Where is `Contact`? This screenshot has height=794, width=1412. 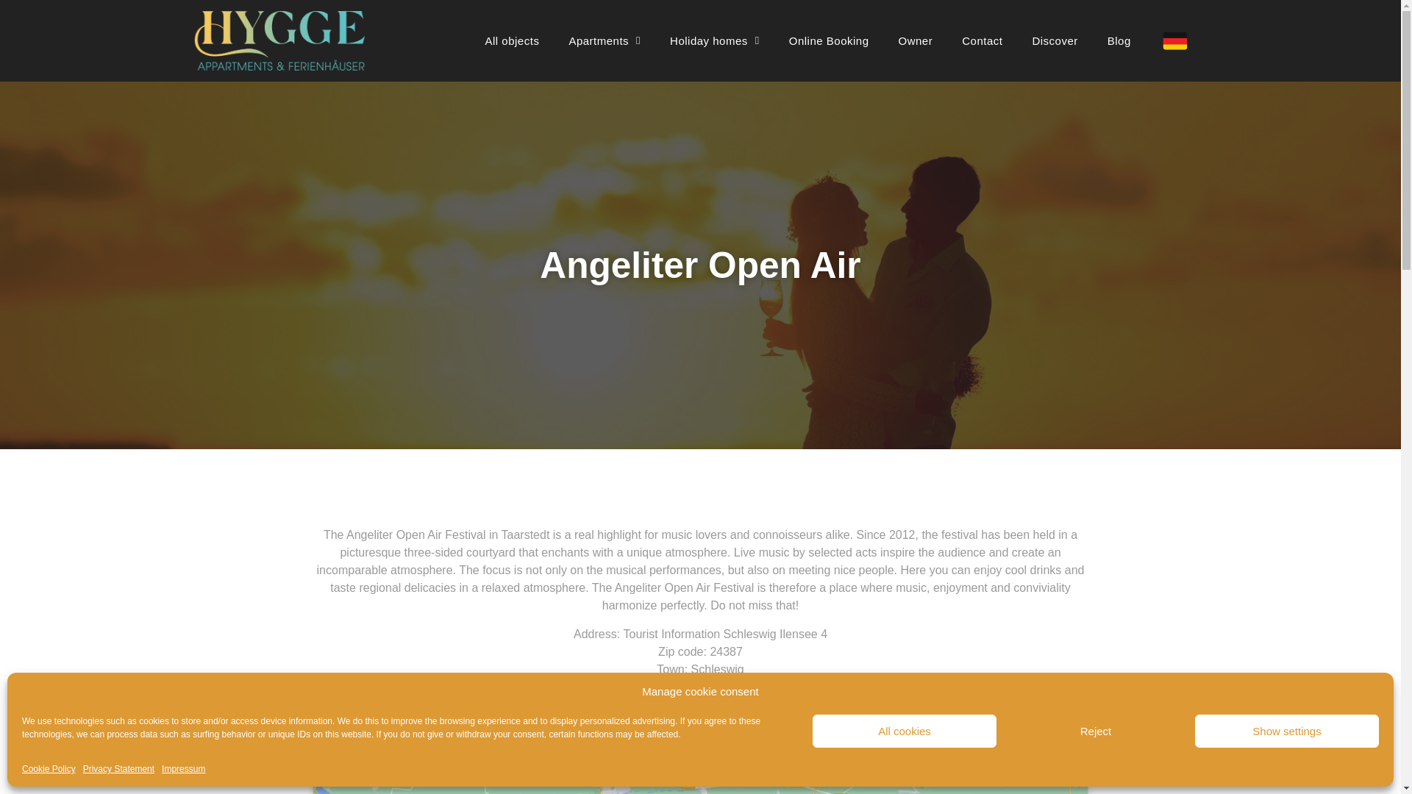
Contact is located at coordinates (982, 40).